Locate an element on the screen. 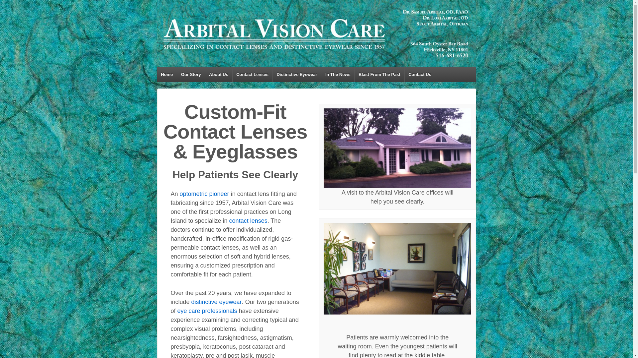 The height and width of the screenshot is (358, 638). About Us is located at coordinates (218, 74).